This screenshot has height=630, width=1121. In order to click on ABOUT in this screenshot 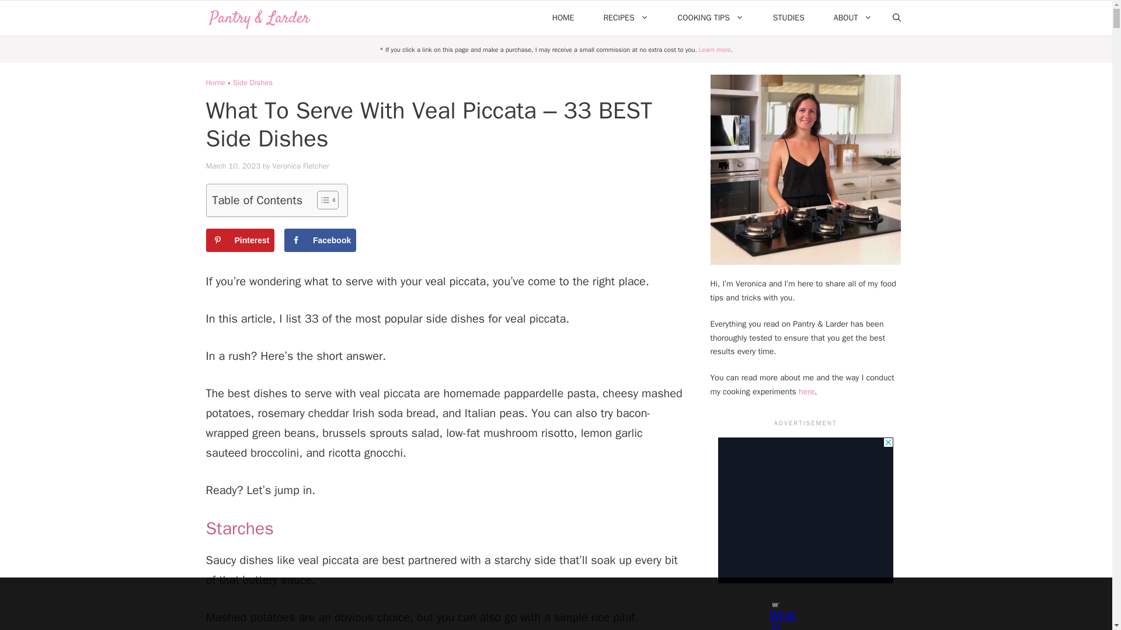, I will do `click(852, 17)`.